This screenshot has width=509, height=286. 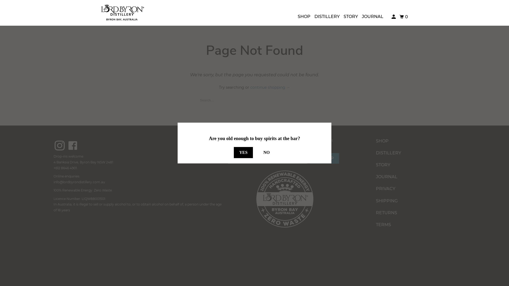 What do you see at coordinates (122, 13) in the screenshot?
I see `Lord Byron Distillery` at bounding box center [122, 13].